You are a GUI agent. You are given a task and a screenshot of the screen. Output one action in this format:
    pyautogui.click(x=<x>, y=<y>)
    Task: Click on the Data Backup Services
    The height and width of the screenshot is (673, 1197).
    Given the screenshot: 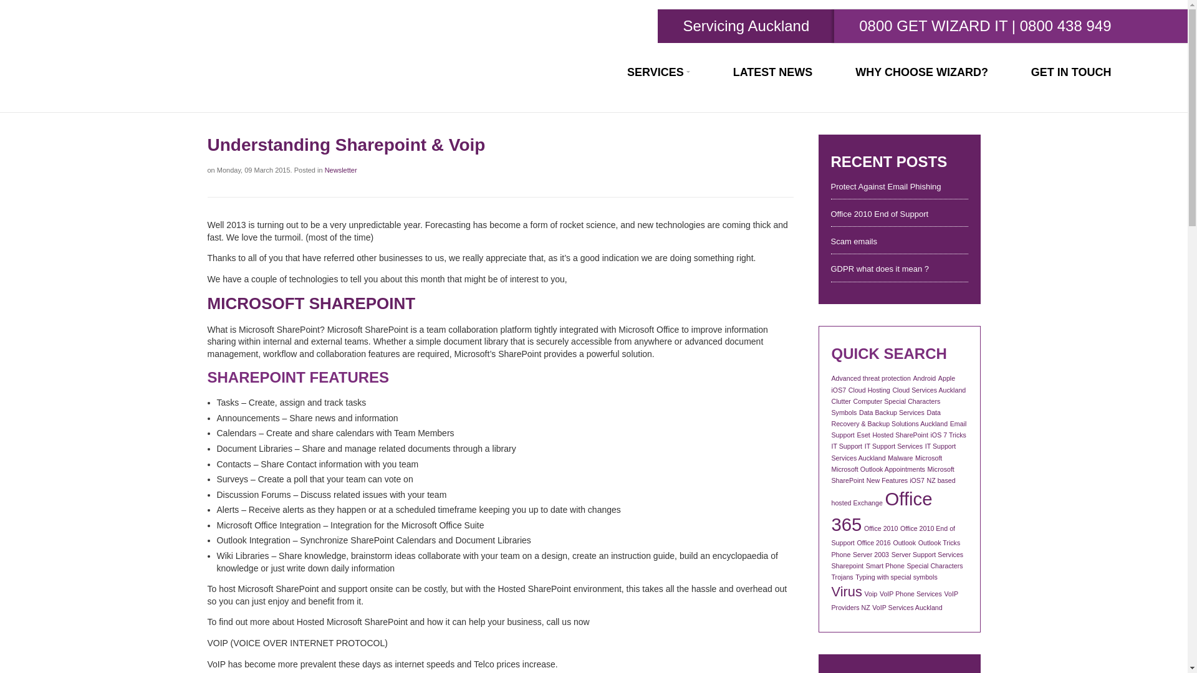 What is the action you would take?
    pyautogui.click(x=892, y=413)
    